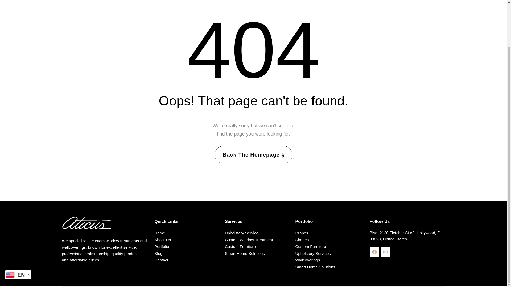 The width and height of the screenshot is (511, 287). Describe the element at coordinates (257, 233) in the screenshot. I see `Upholstery Service` at that location.